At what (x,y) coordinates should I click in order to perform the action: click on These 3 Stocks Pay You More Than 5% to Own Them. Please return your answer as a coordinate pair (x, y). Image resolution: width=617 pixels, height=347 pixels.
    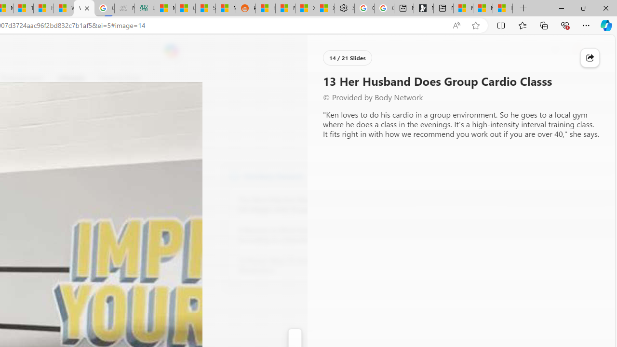
    Looking at the image, I should click on (502, 9).